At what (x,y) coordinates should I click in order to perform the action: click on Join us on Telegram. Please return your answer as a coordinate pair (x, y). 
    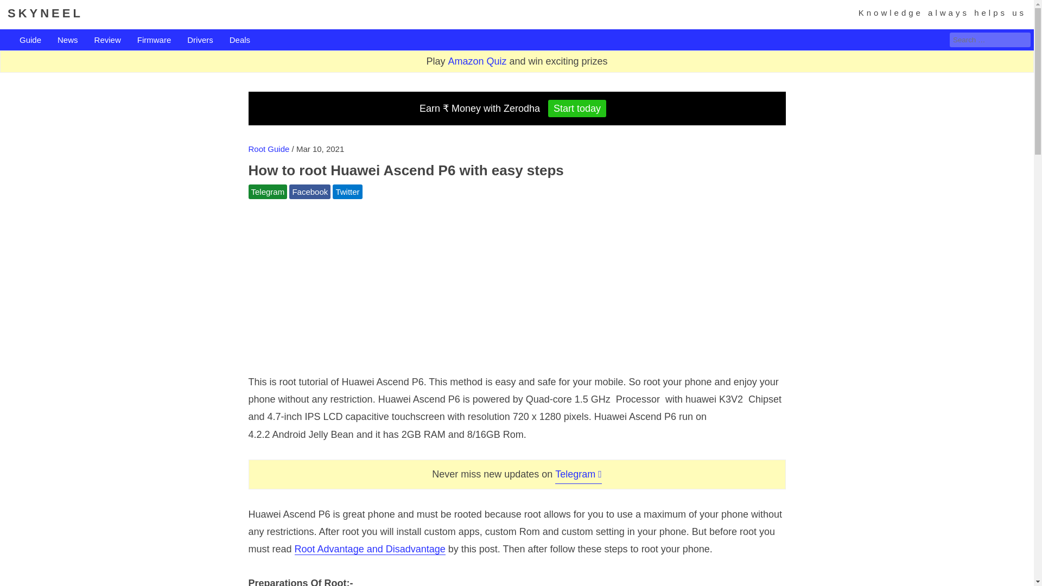
    Looking at the image, I should click on (268, 192).